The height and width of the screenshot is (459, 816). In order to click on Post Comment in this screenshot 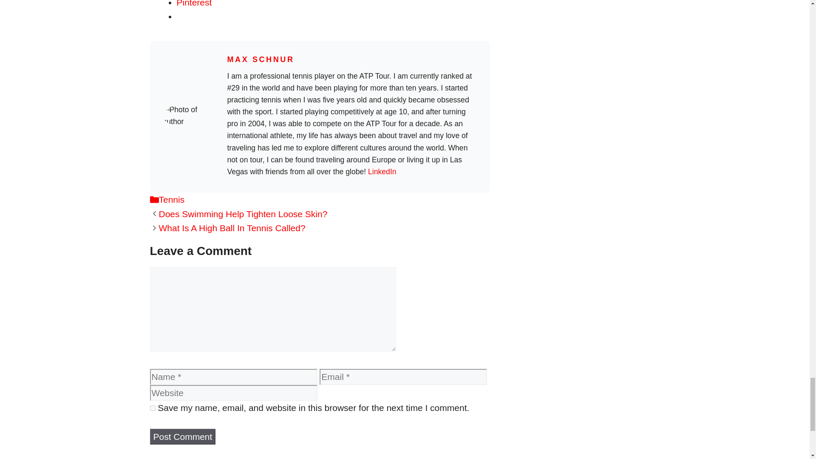, I will do `click(182, 436)`.